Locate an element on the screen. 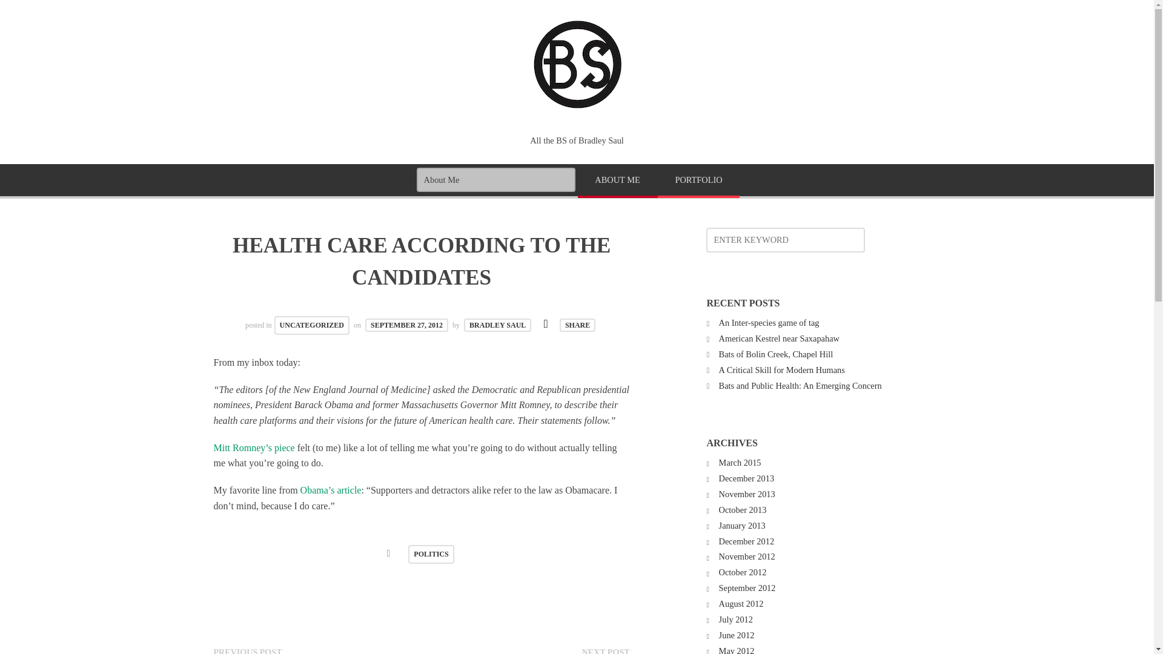 This screenshot has width=1163, height=654. ABOUT ME is located at coordinates (618, 181).